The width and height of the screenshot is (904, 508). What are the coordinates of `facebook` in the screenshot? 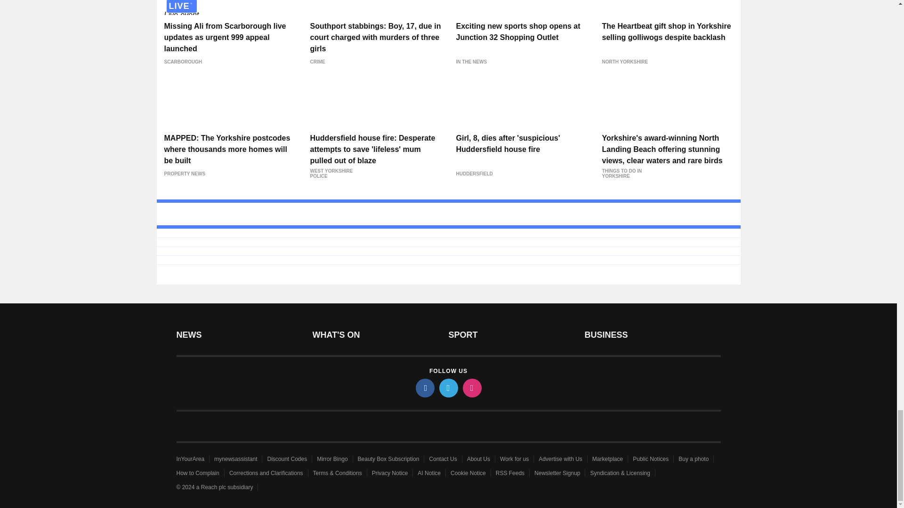 It's located at (424, 388).